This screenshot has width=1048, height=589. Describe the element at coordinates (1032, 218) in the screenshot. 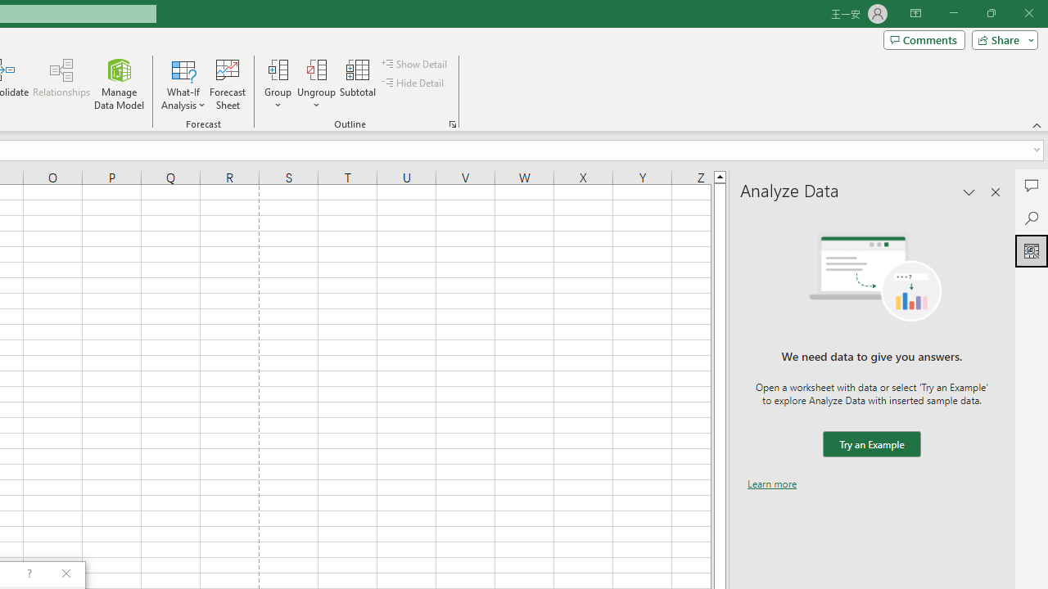

I see `Search` at that location.